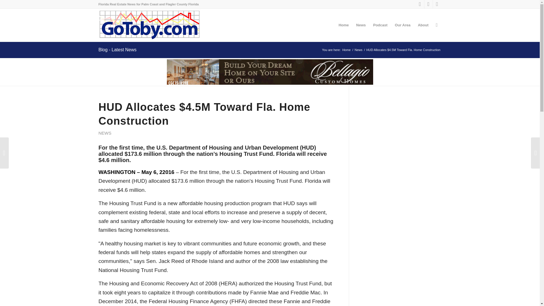 The width and height of the screenshot is (544, 306). Describe the element at coordinates (105, 133) in the screenshot. I see `NEWS` at that location.